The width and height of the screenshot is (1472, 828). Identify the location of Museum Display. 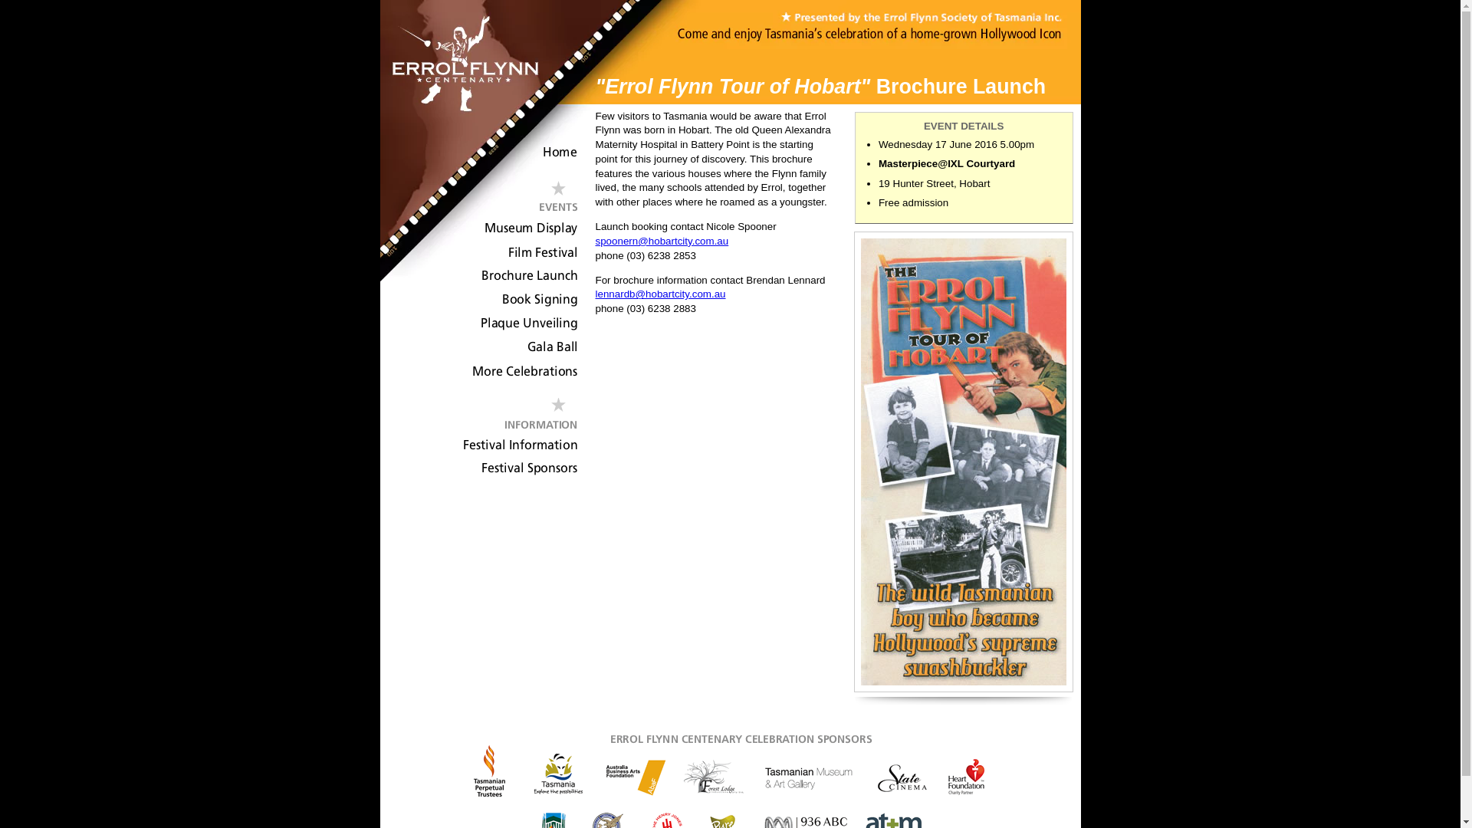
(478, 228).